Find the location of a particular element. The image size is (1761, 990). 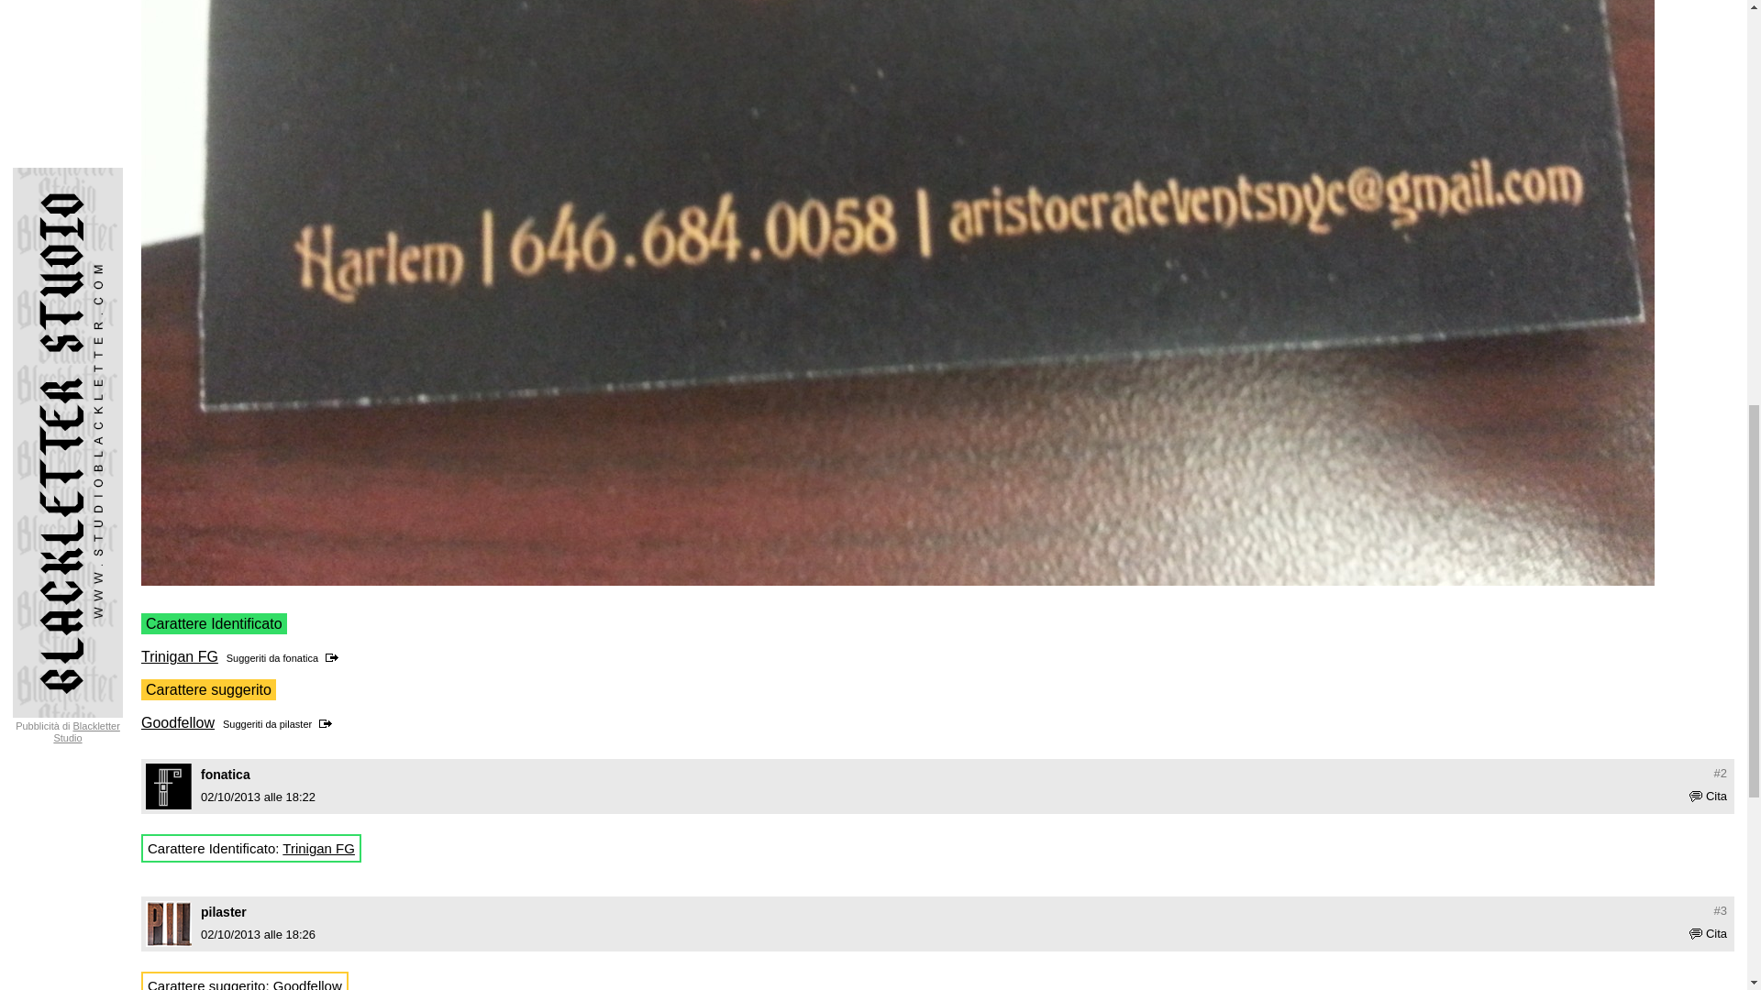

Vedi post is located at coordinates (328, 724).